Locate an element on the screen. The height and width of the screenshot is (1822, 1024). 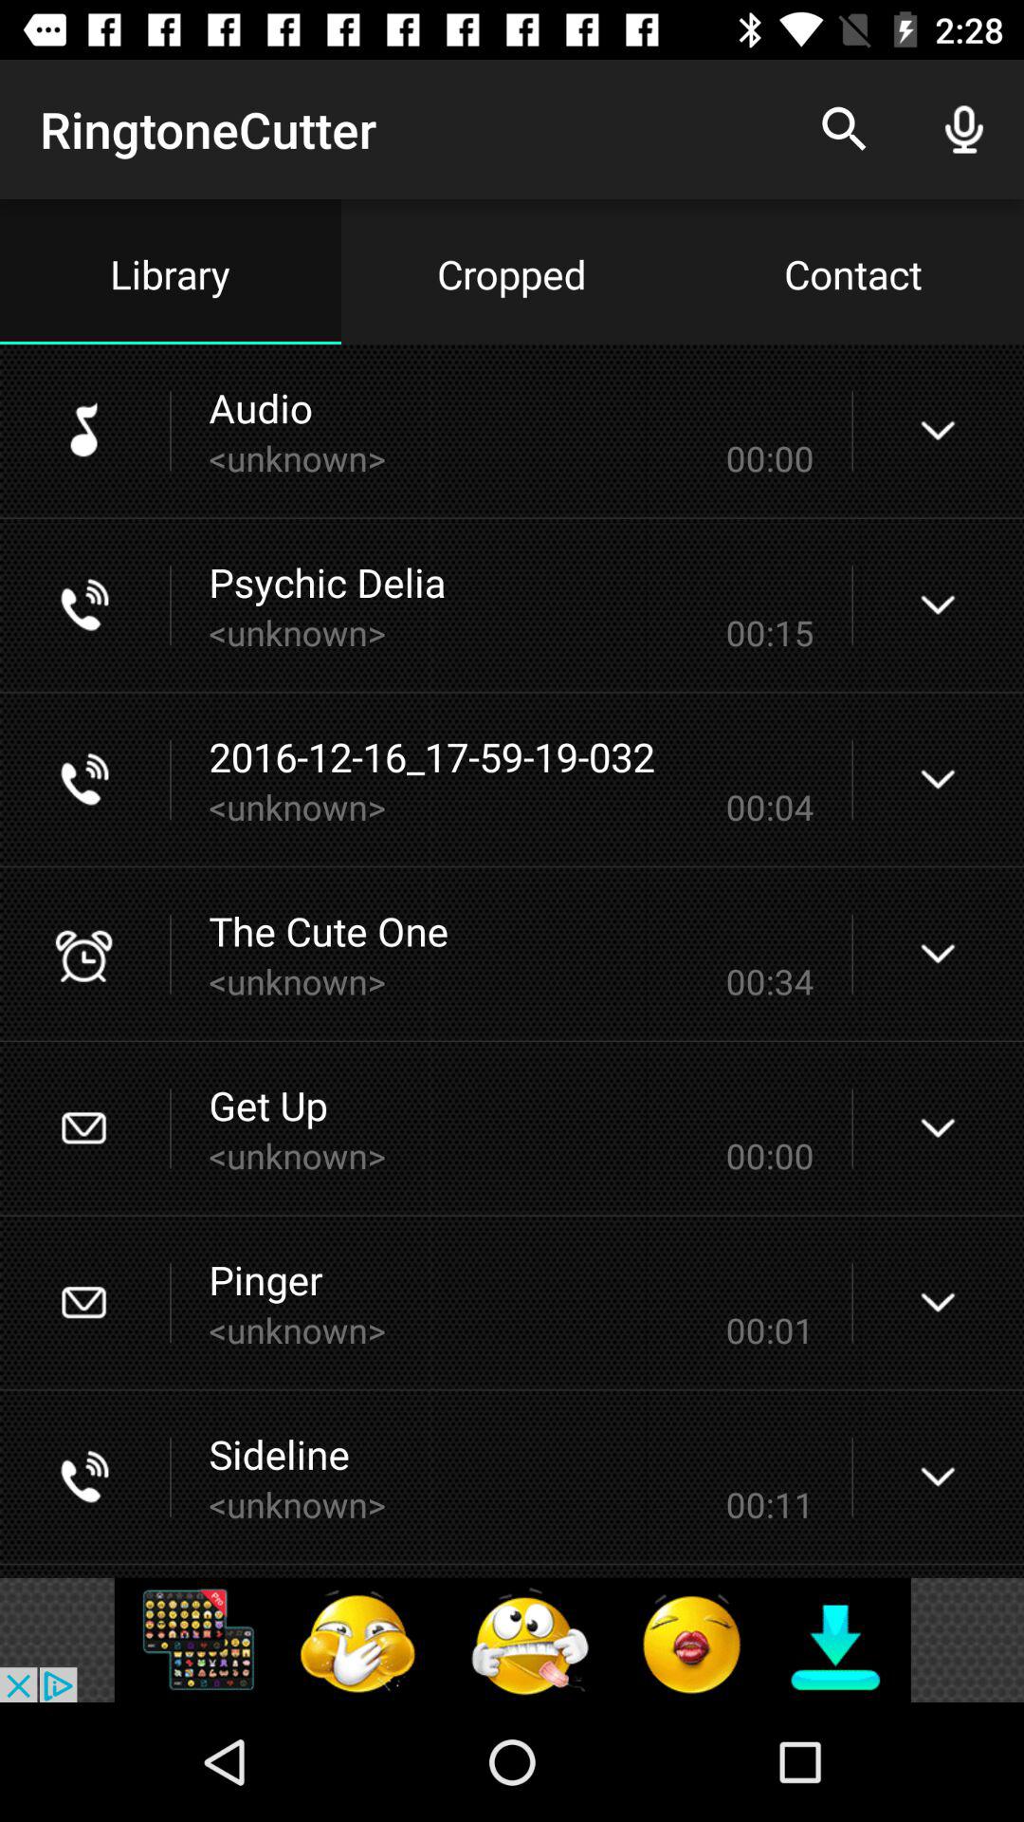
click on drop down option right to psychic delia is located at coordinates (938, 604).